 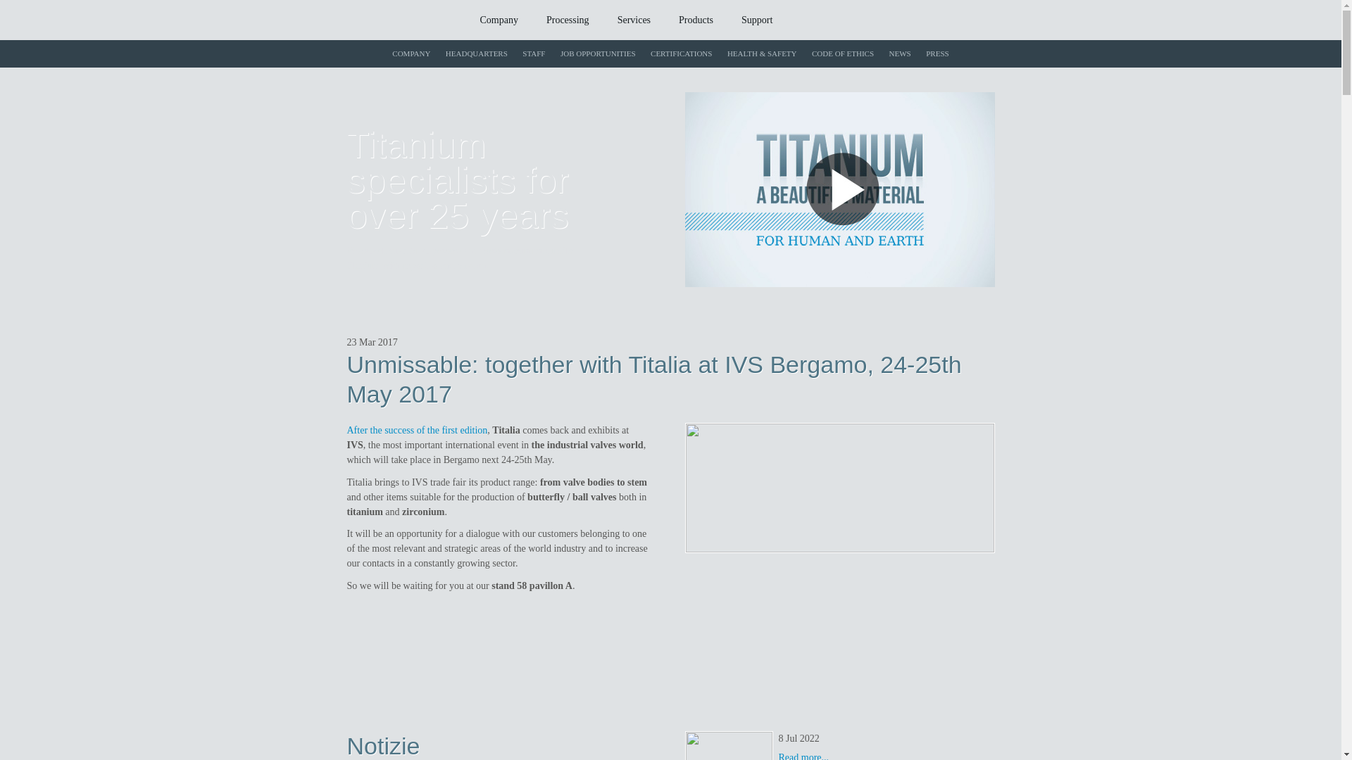 I want to click on CERTIFICATIONS, so click(x=681, y=53).